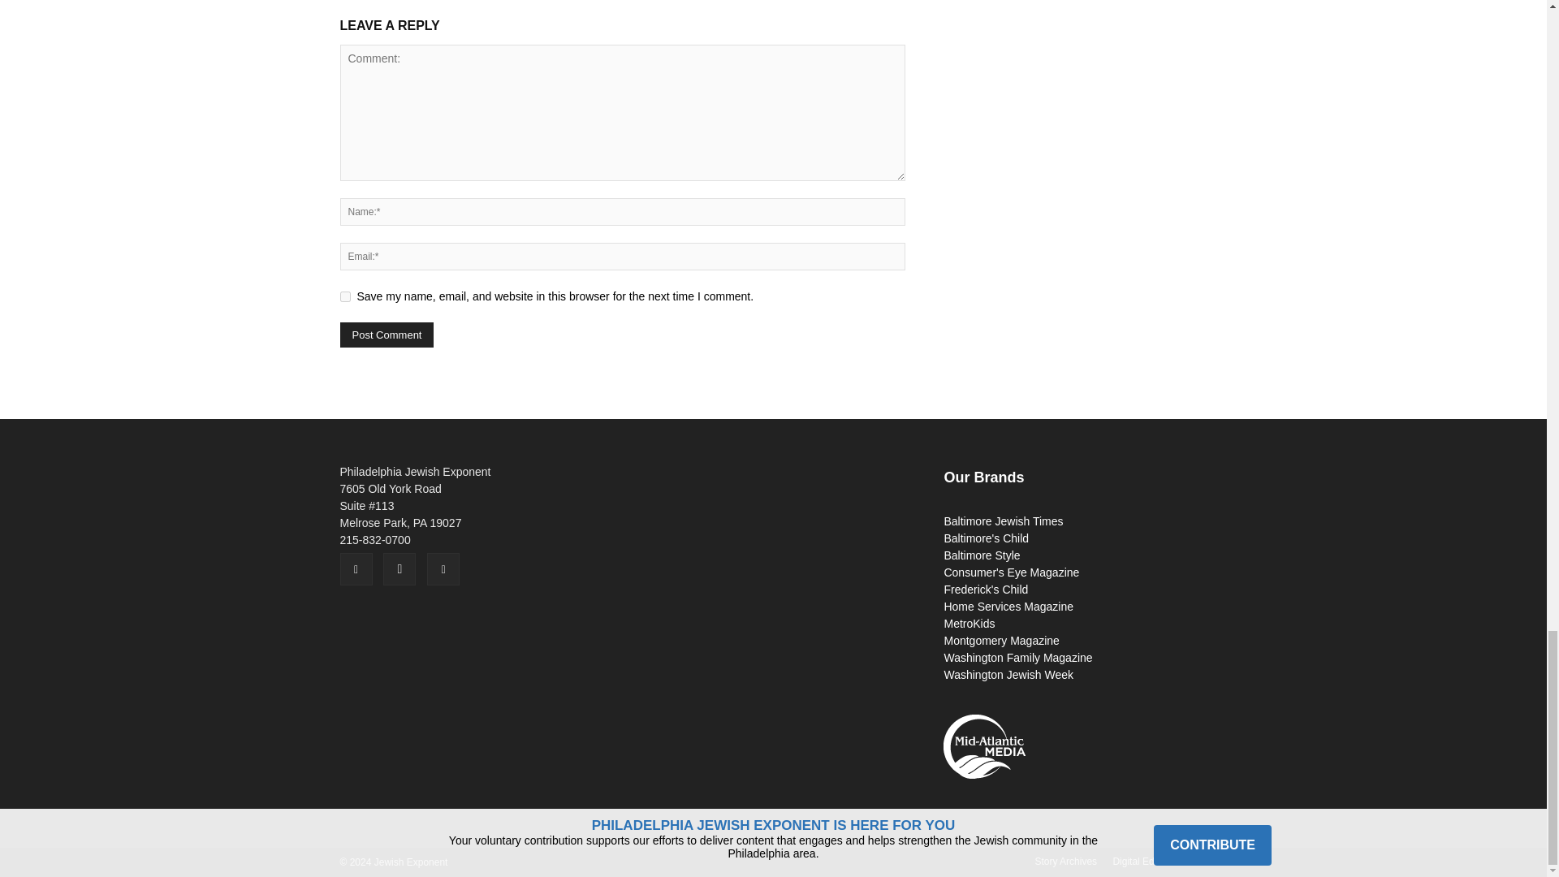 Image resolution: width=1559 pixels, height=877 pixels. What do you see at coordinates (387, 335) in the screenshot?
I see `Post Comment` at bounding box center [387, 335].